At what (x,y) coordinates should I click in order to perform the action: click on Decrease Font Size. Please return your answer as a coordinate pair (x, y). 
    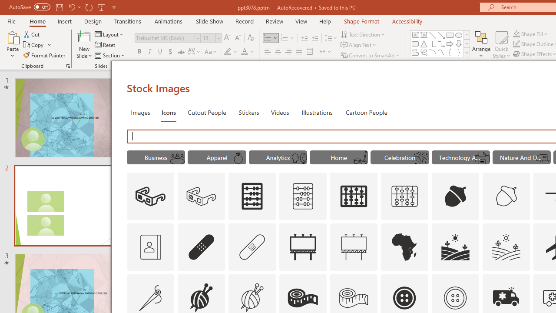
    Looking at the image, I should click on (238, 38).